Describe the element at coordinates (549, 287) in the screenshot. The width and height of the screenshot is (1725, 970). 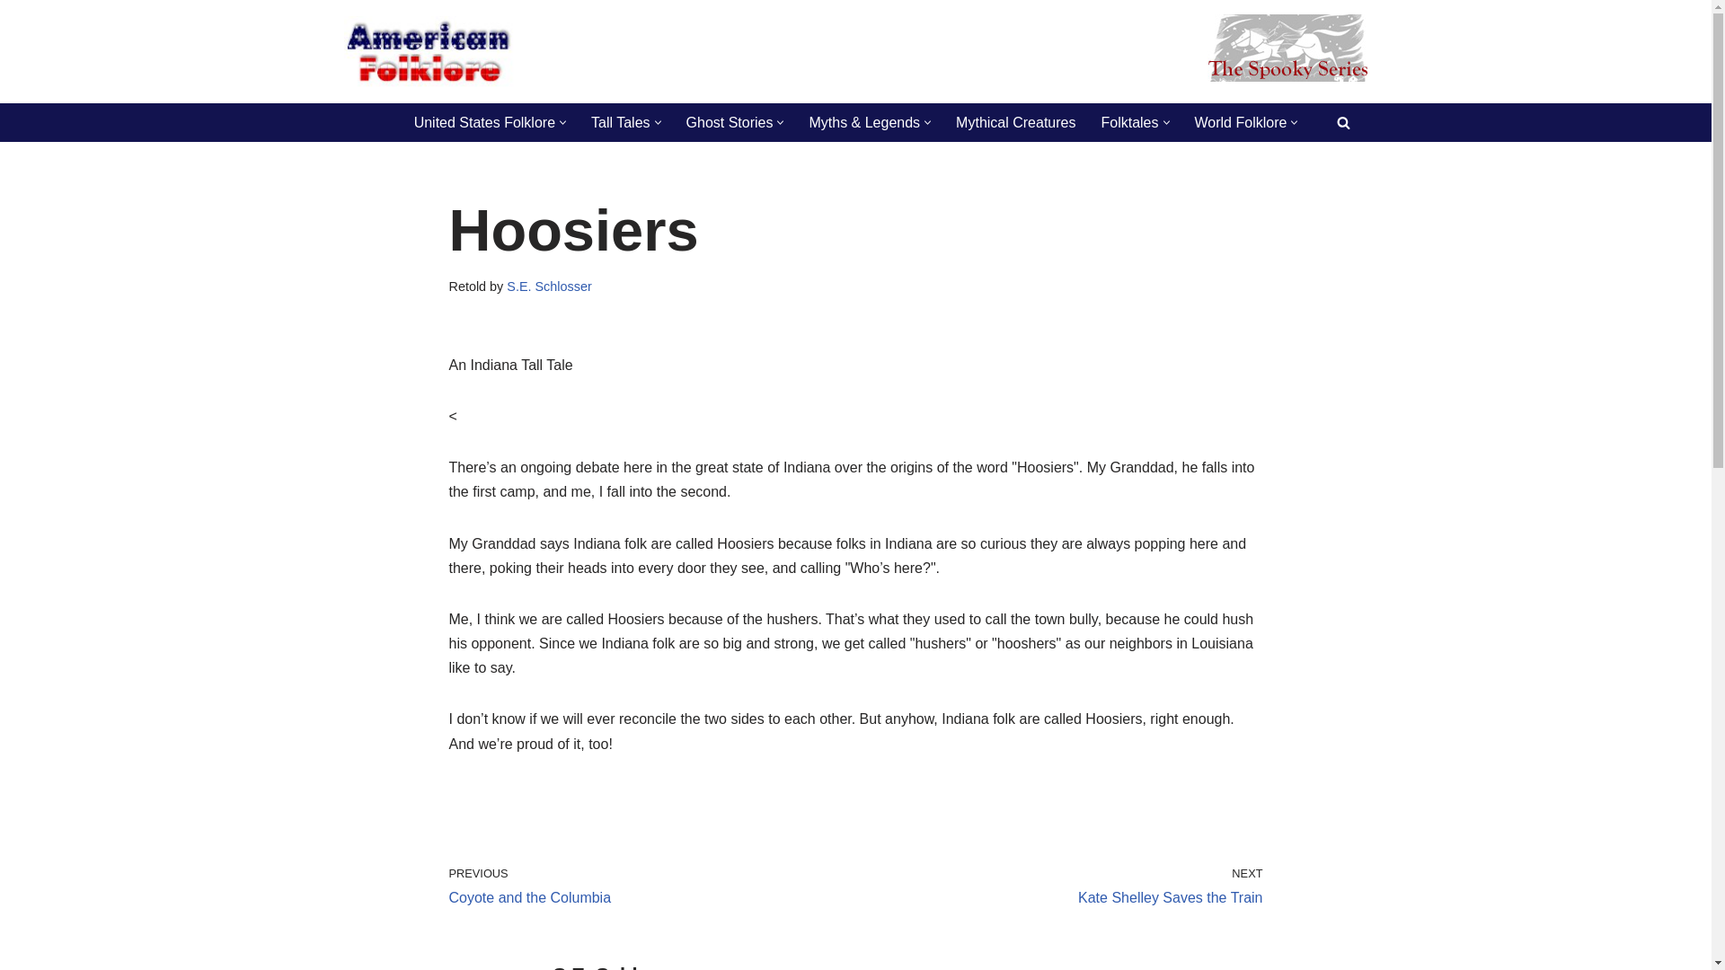
I see `Posts by S.E. Schlosser` at that location.